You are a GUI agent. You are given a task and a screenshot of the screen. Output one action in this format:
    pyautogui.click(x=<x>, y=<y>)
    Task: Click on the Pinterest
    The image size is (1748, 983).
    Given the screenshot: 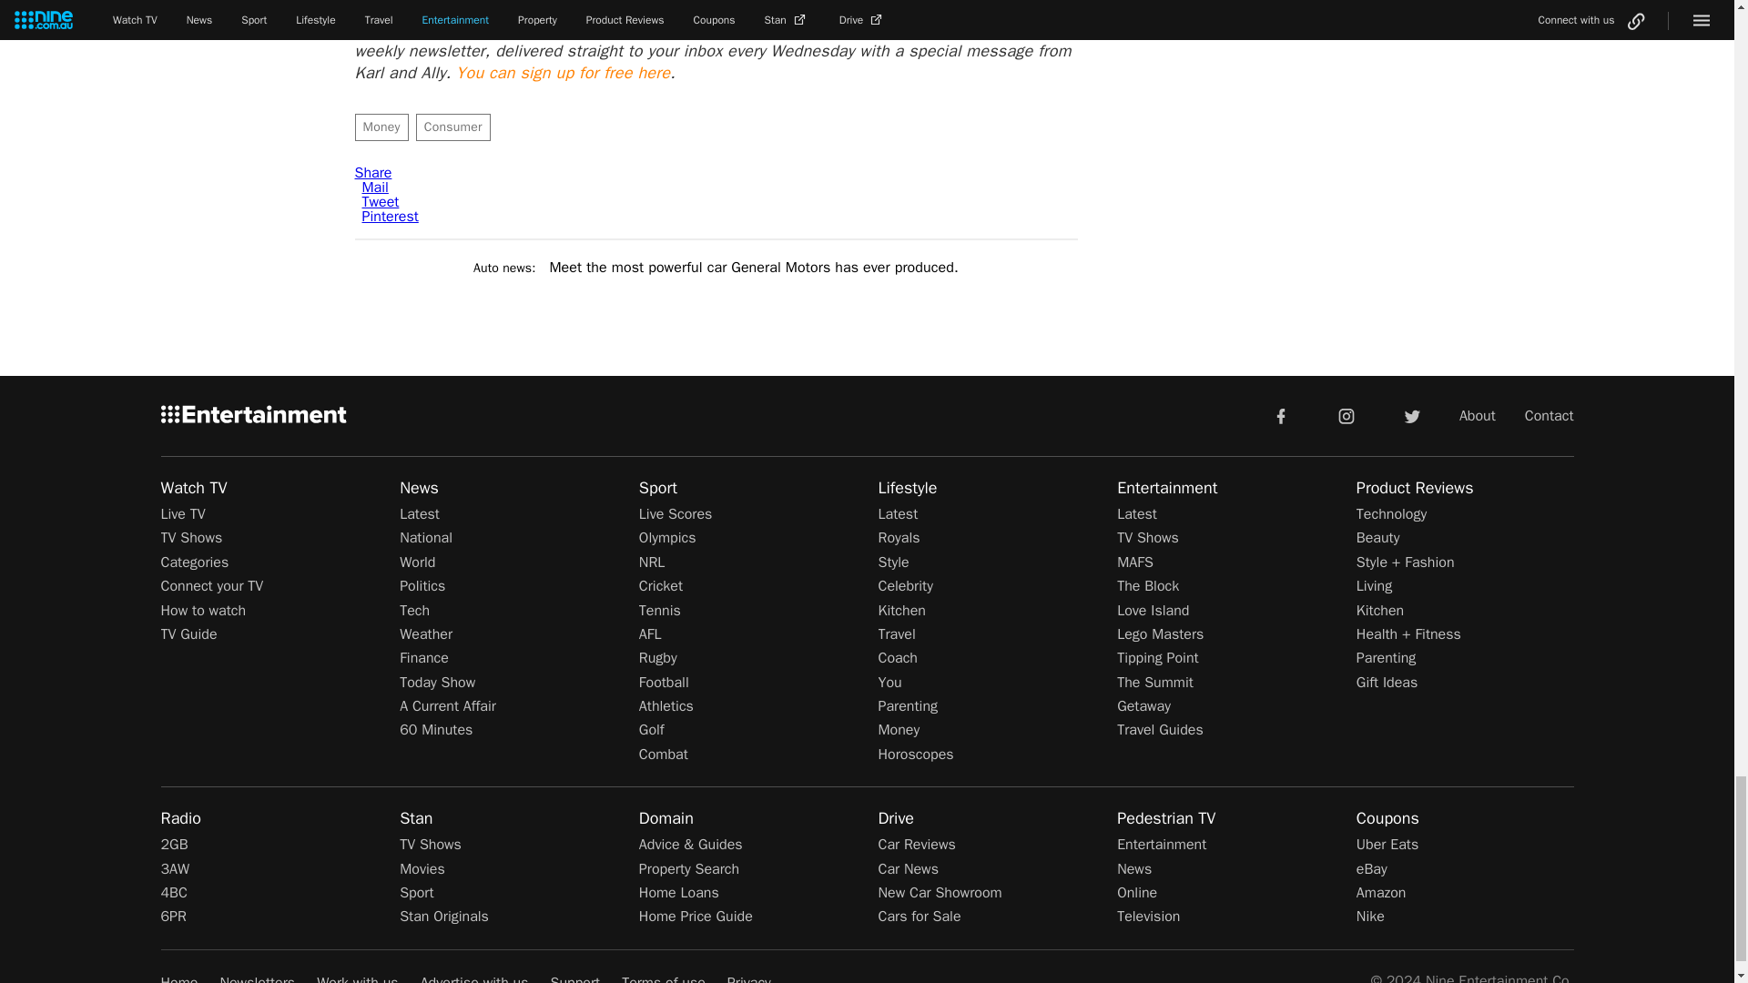 What is the action you would take?
    pyautogui.click(x=390, y=217)
    